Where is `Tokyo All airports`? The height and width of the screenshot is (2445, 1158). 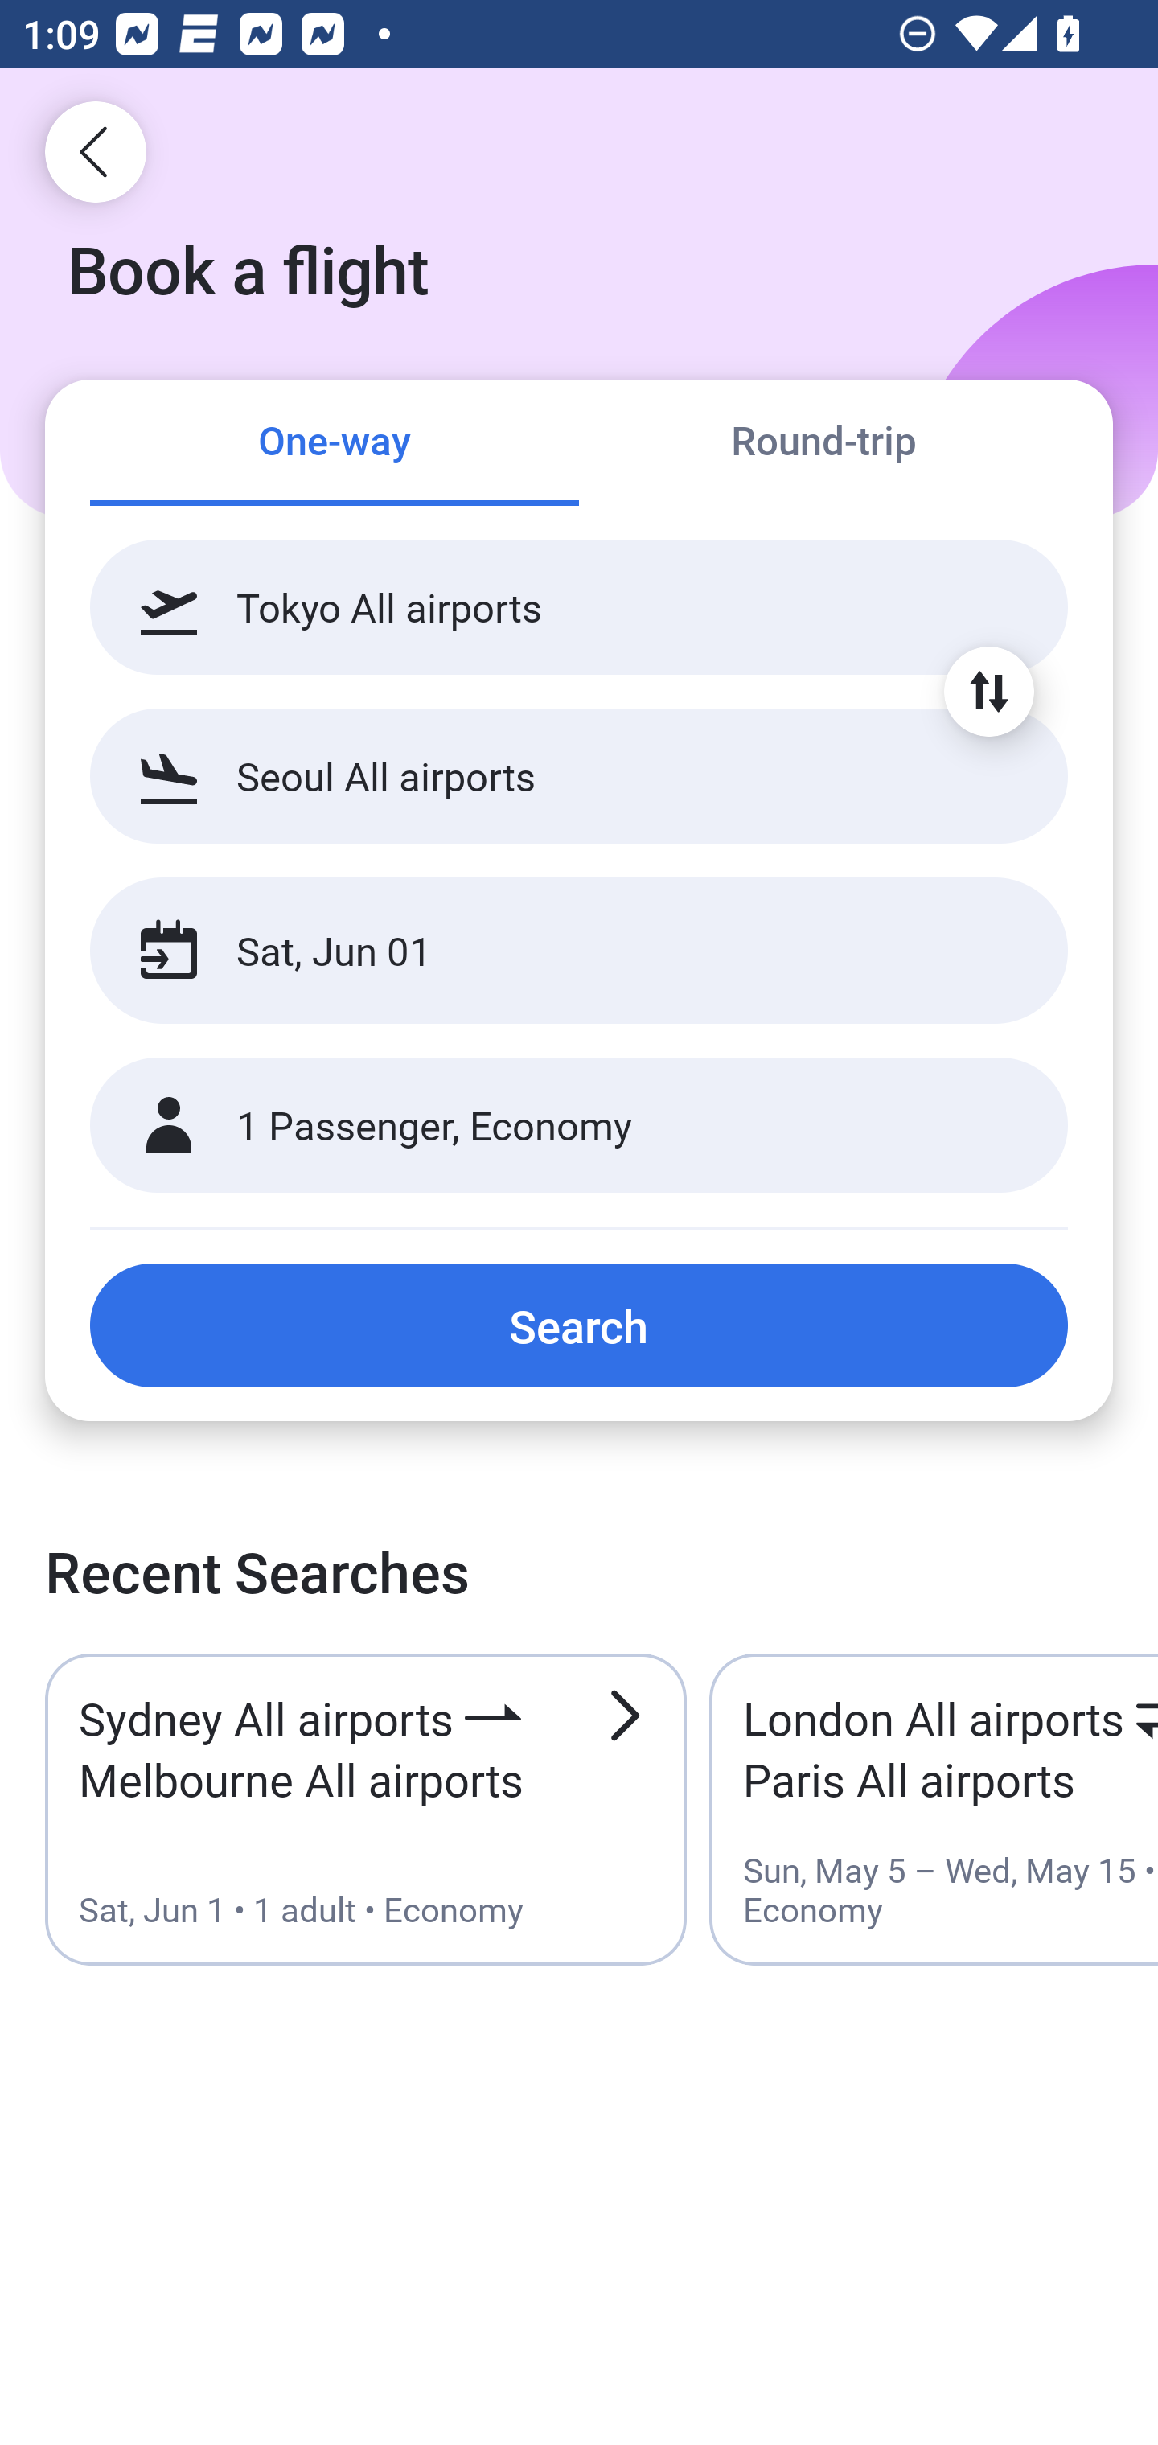 Tokyo All airports is located at coordinates (579, 607).